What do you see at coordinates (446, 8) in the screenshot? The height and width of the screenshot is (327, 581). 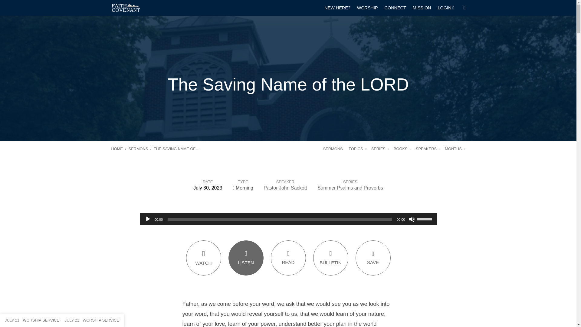 I see `LOGIN` at bounding box center [446, 8].